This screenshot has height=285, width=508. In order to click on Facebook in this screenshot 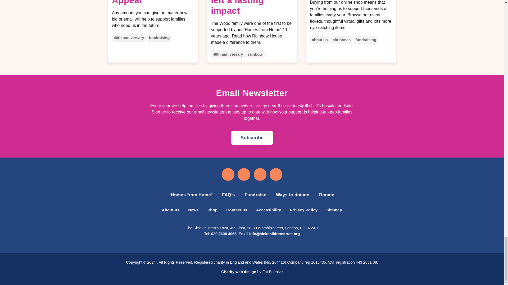, I will do `click(228, 174)`.